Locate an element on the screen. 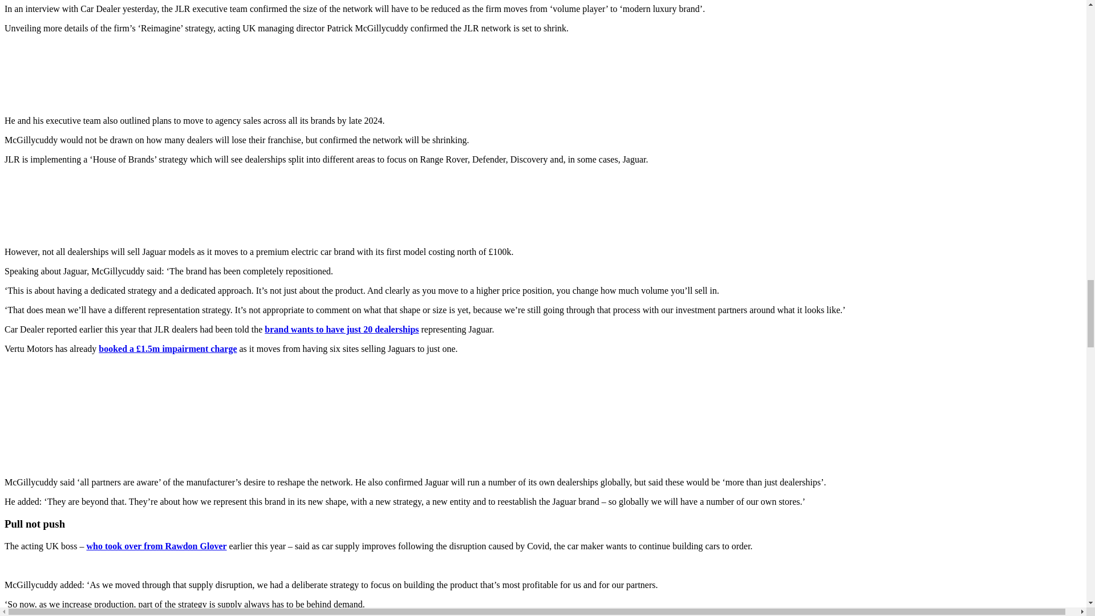  brand wants to have just 20 dealerships is located at coordinates (341, 330).